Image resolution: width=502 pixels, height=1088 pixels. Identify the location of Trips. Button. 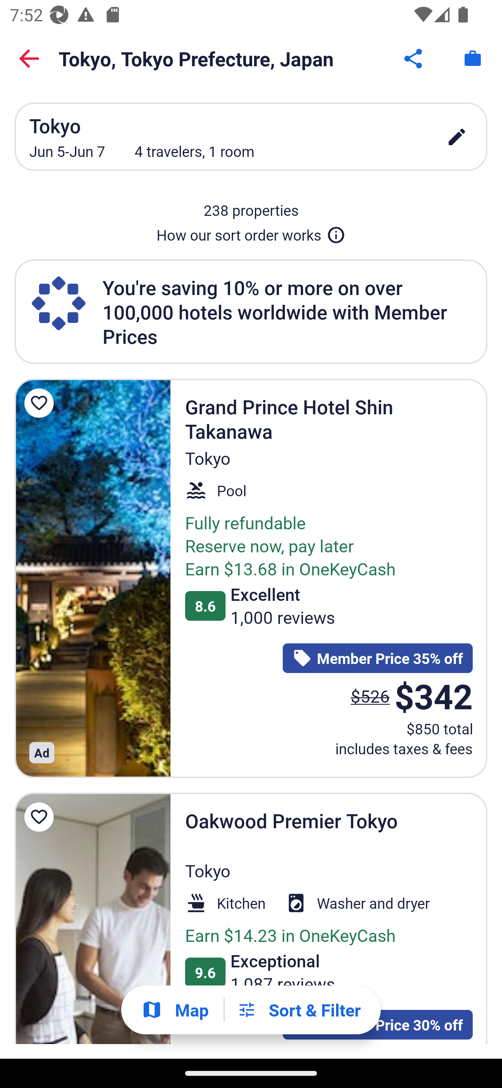
(473, 59).